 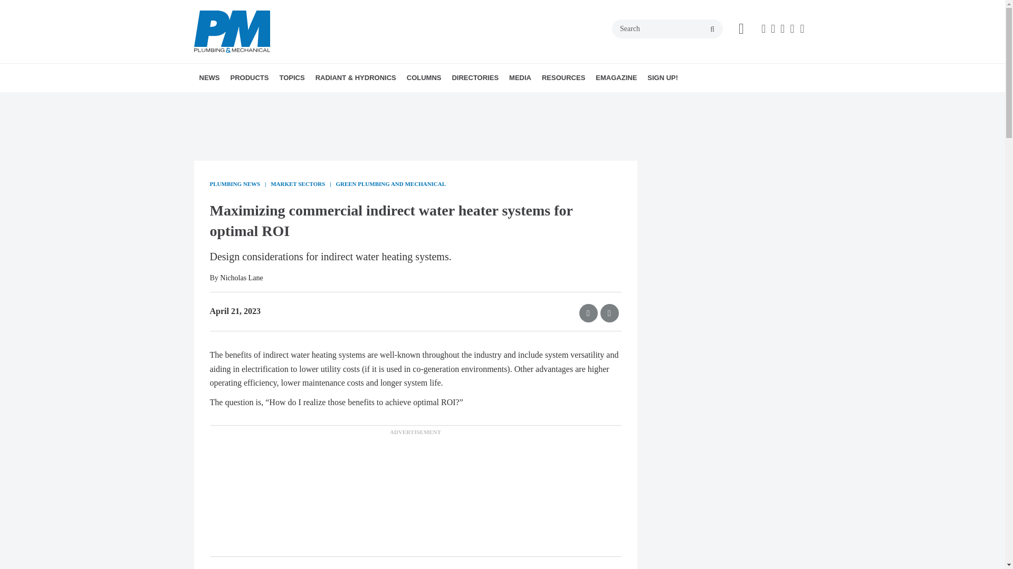 What do you see at coordinates (361, 101) in the screenshot?
I see `TECHNOLOGY` at bounding box center [361, 101].